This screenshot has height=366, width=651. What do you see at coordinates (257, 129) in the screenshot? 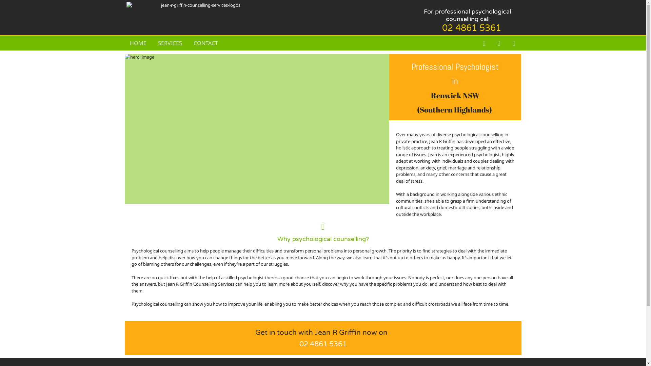
I see `hero_image` at bounding box center [257, 129].